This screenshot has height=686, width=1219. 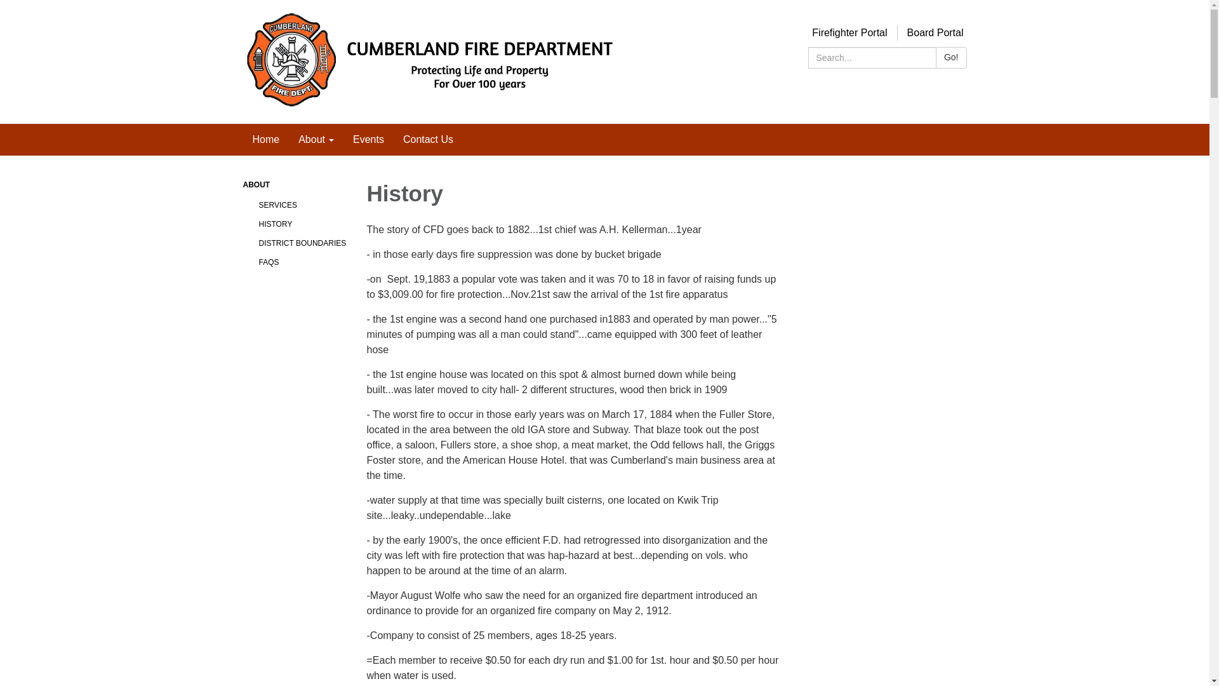 What do you see at coordinates (303, 224) in the screenshot?
I see `HISTORY` at bounding box center [303, 224].